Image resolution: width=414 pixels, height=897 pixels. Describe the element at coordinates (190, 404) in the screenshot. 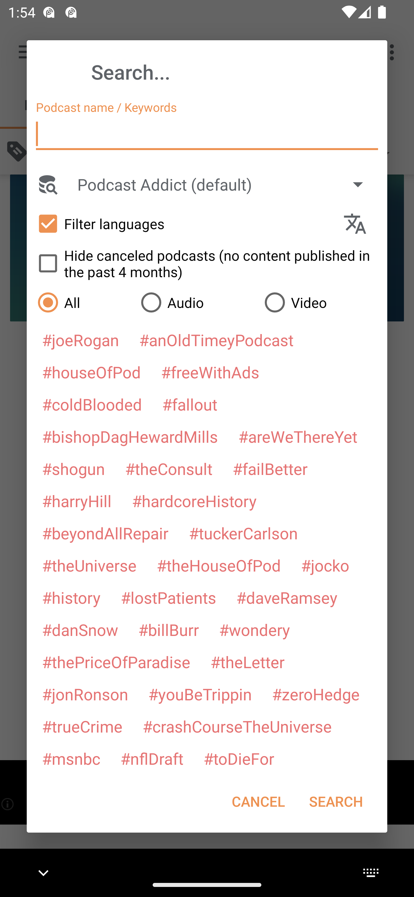

I see `#fallout` at that location.